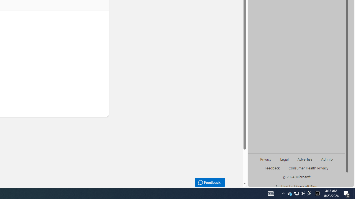 This screenshot has width=355, height=199. I want to click on AutomationID: sb_feedback, so click(272, 168).